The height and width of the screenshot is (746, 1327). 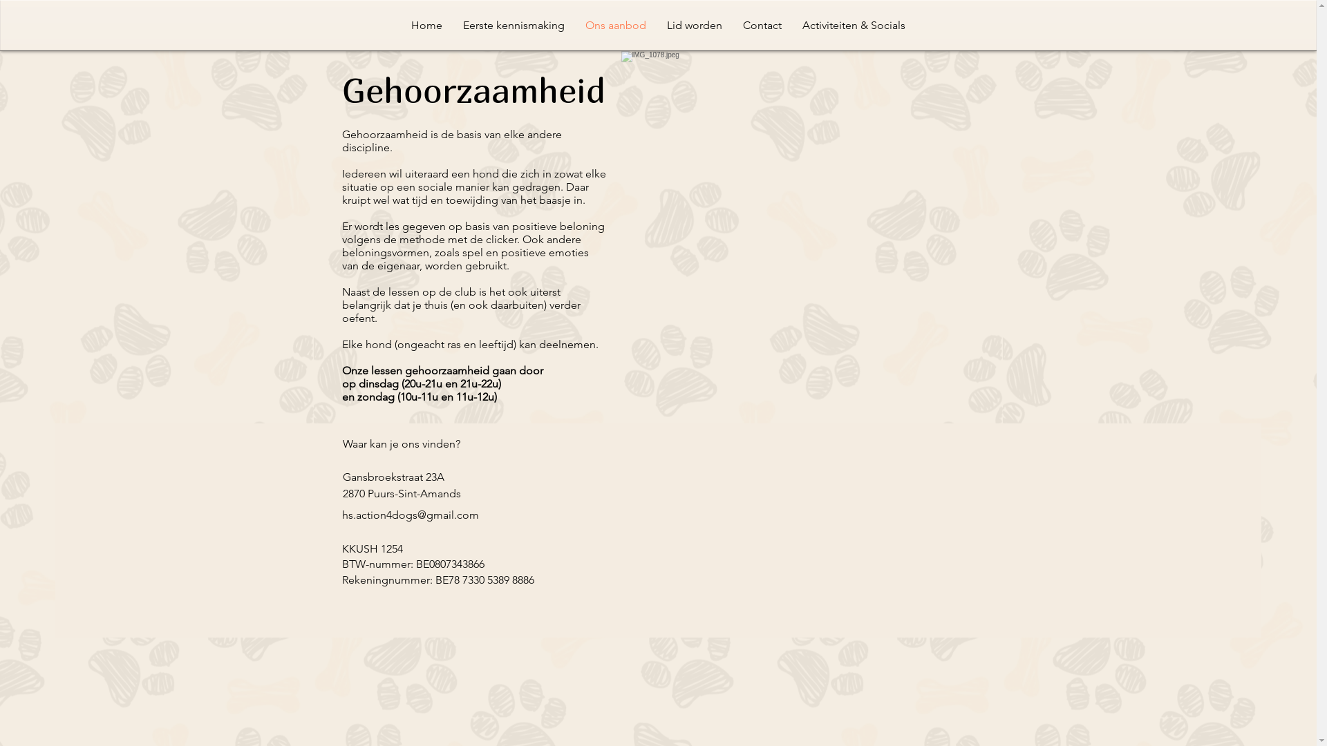 I want to click on Home, so click(x=427, y=26).